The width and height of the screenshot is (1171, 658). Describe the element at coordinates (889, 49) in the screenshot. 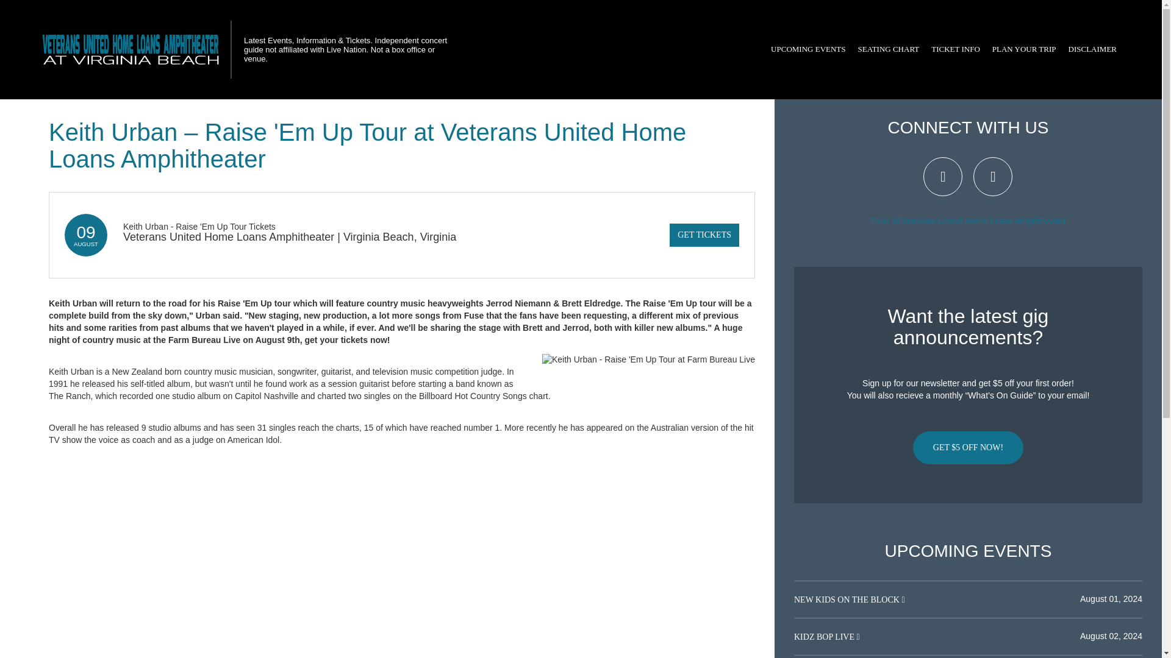

I see `SEATING CHART` at that location.